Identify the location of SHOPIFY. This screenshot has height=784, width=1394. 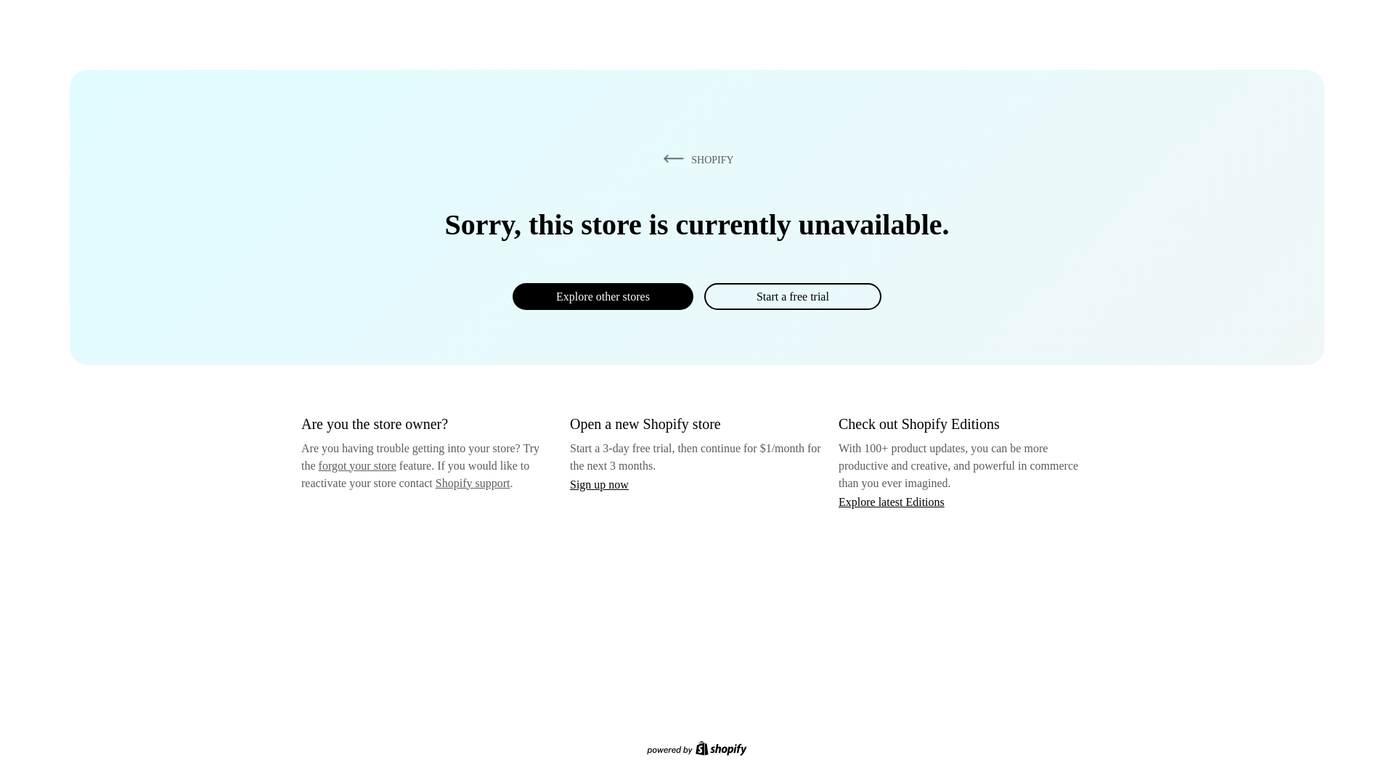
(696, 159).